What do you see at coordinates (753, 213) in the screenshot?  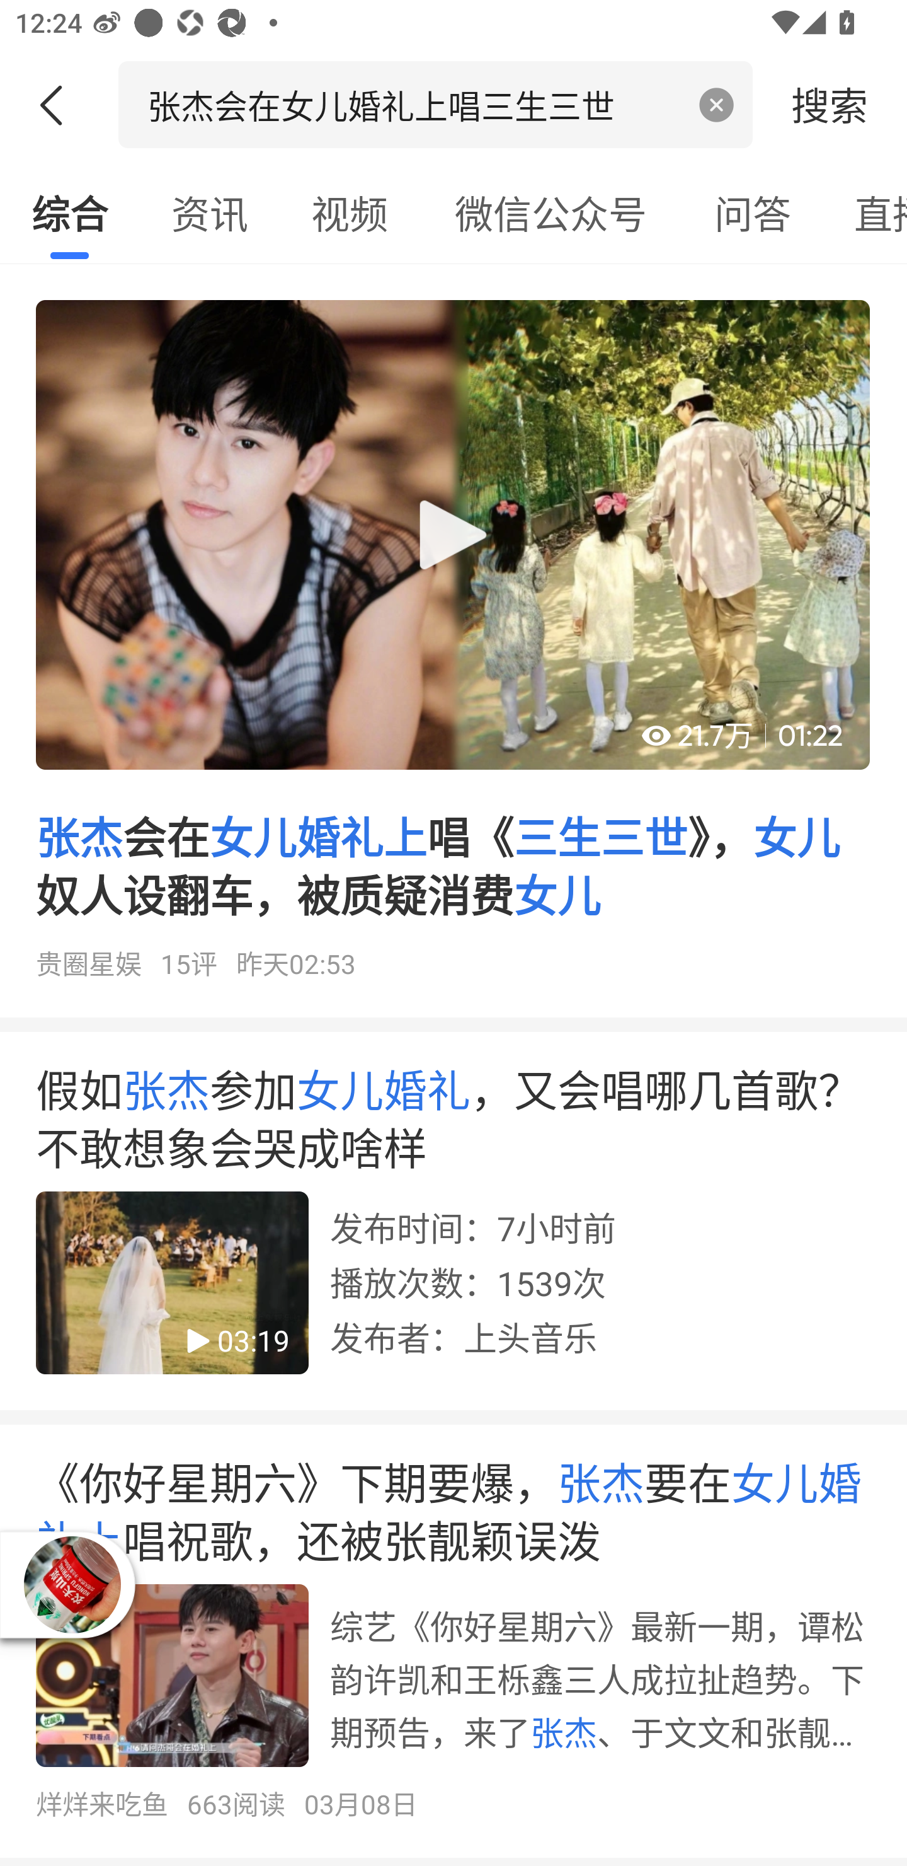 I see `问答，可选中` at bounding box center [753, 213].